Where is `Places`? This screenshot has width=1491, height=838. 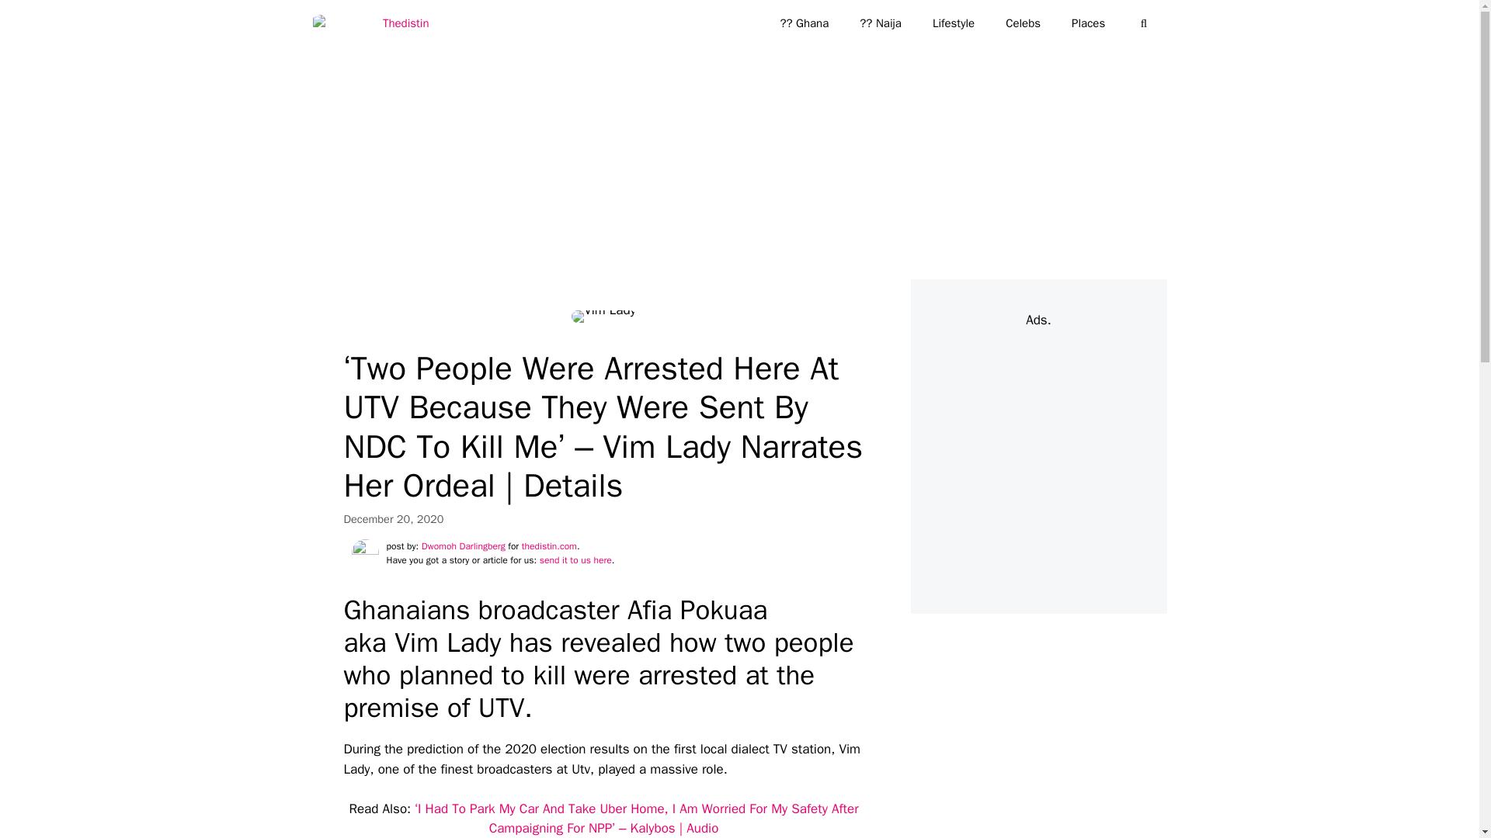 Places is located at coordinates (1088, 23).